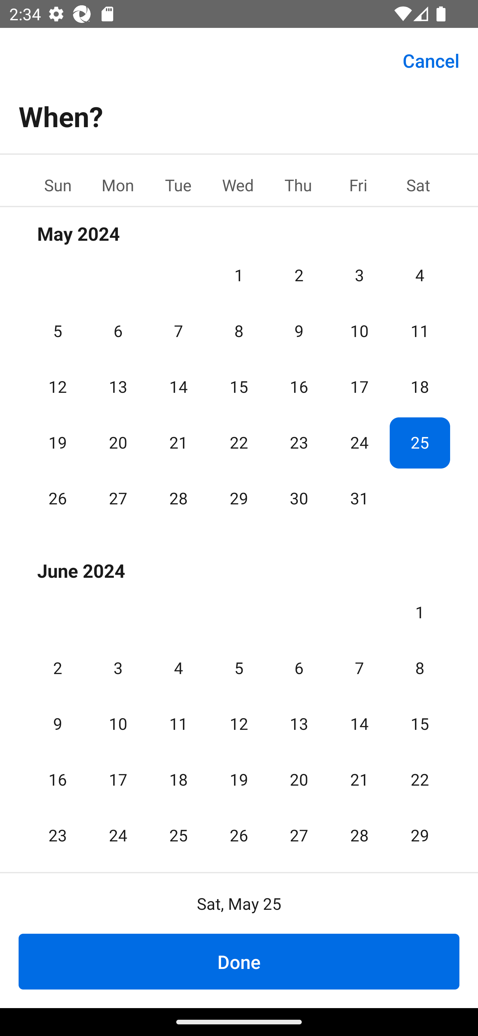 Image resolution: width=478 pixels, height=1036 pixels. What do you see at coordinates (431, 60) in the screenshot?
I see `Cancel` at bounding box center [431, 60].